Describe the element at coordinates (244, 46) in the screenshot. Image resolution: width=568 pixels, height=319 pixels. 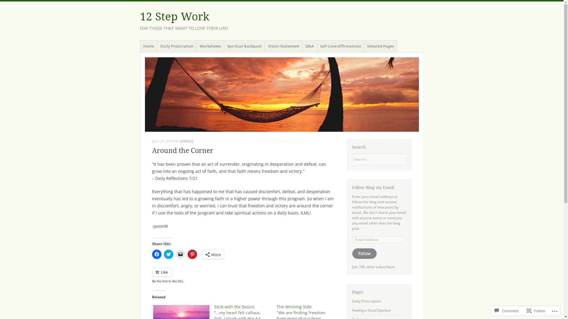
I see `Spiritual Backpack` at that location.